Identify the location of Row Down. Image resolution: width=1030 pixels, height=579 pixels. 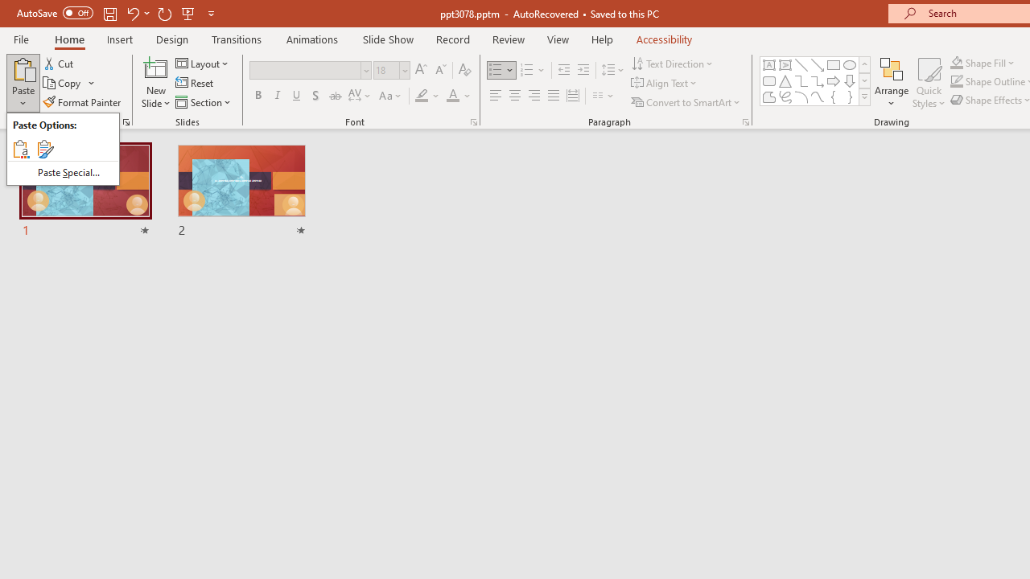
(864, 80).